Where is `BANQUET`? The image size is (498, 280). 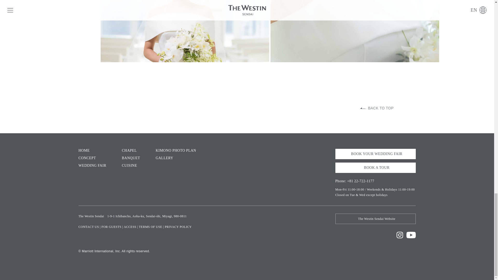 BANQUET is located at coordinates (131, 160).